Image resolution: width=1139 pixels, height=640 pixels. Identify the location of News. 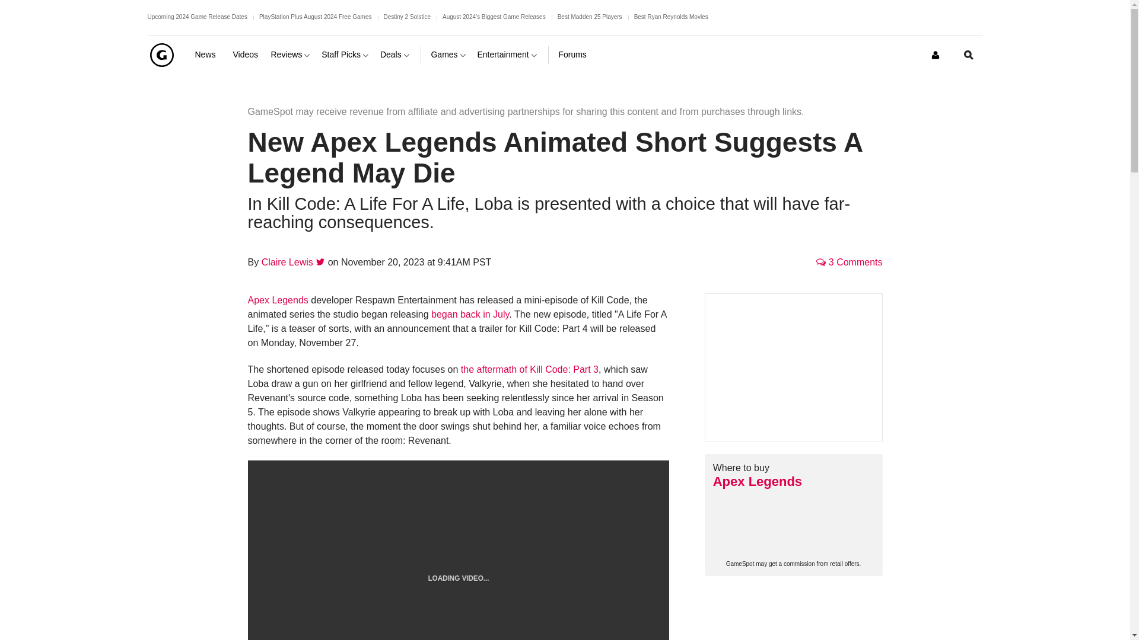
(209, 55).